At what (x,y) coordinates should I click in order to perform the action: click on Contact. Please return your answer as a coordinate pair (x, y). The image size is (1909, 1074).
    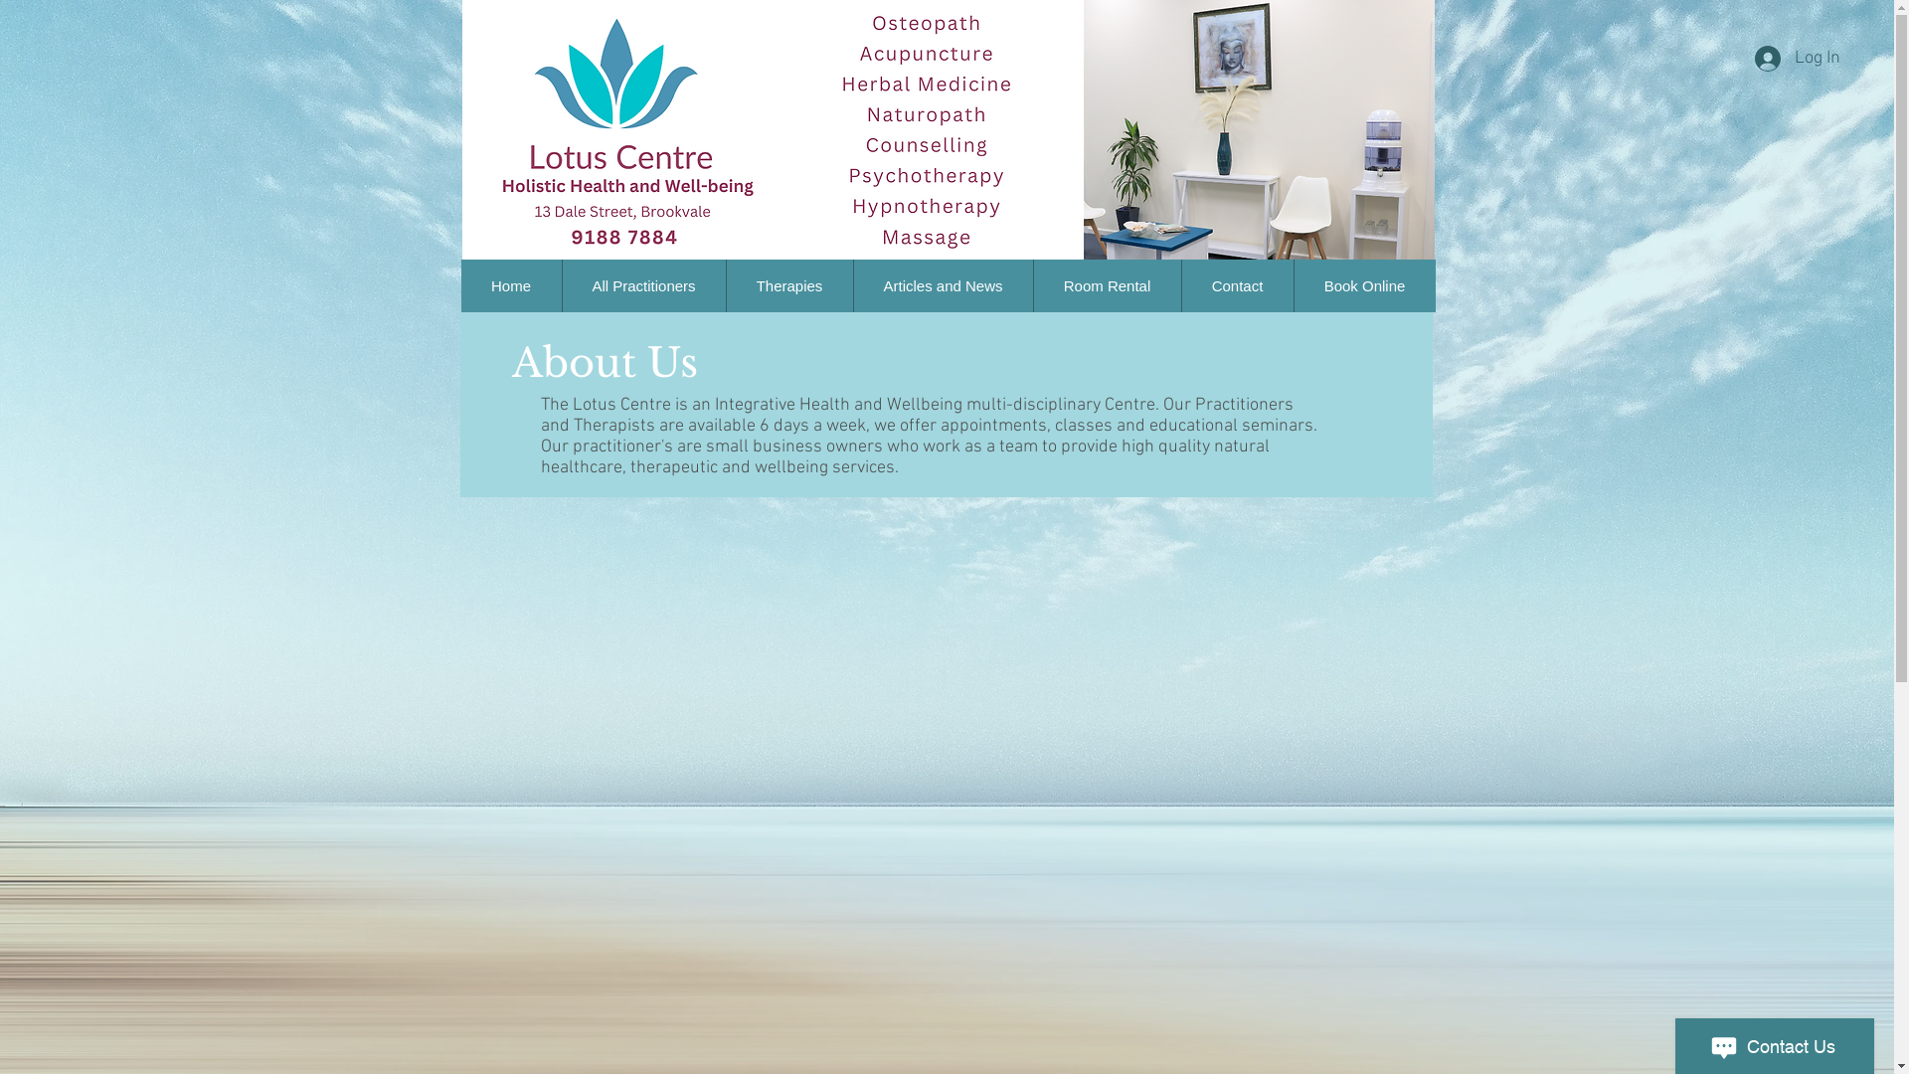
    Looking at the image, I should click on (1237, 286).